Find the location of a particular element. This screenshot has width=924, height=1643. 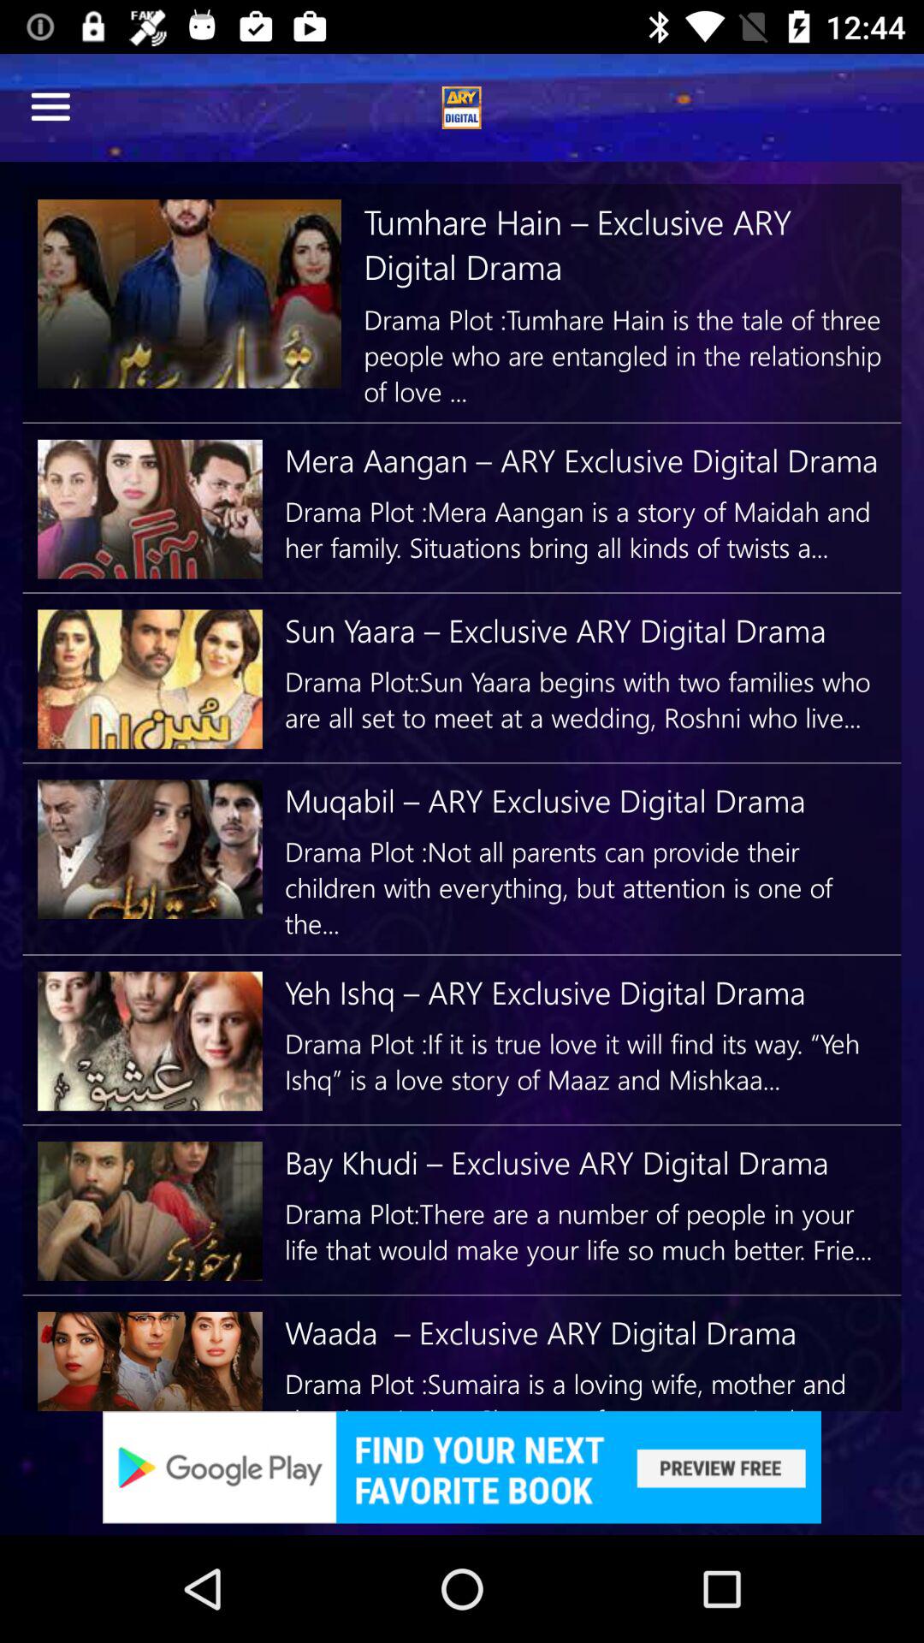

select the third image from the top left corner of the web page is located at coordinates (150, 679).